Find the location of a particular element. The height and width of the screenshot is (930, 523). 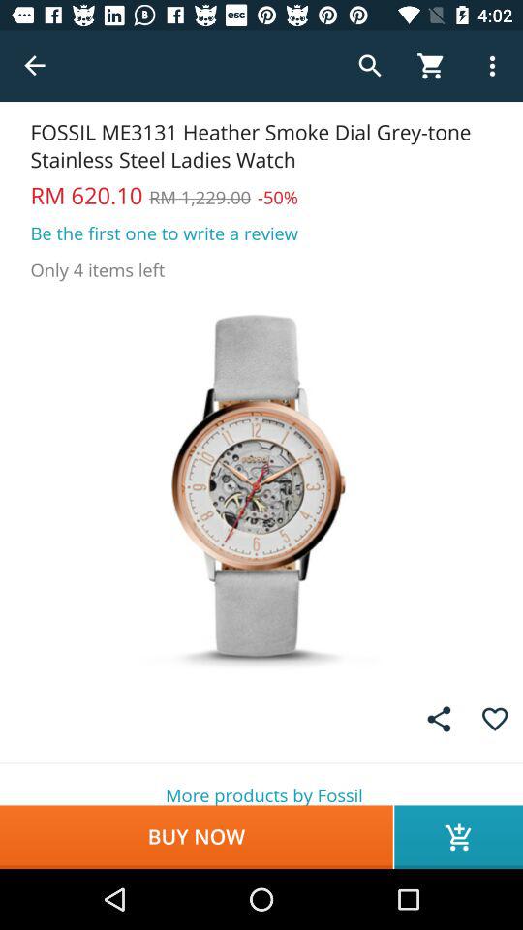

turn off be the first item is located at coordinates (165, 232).